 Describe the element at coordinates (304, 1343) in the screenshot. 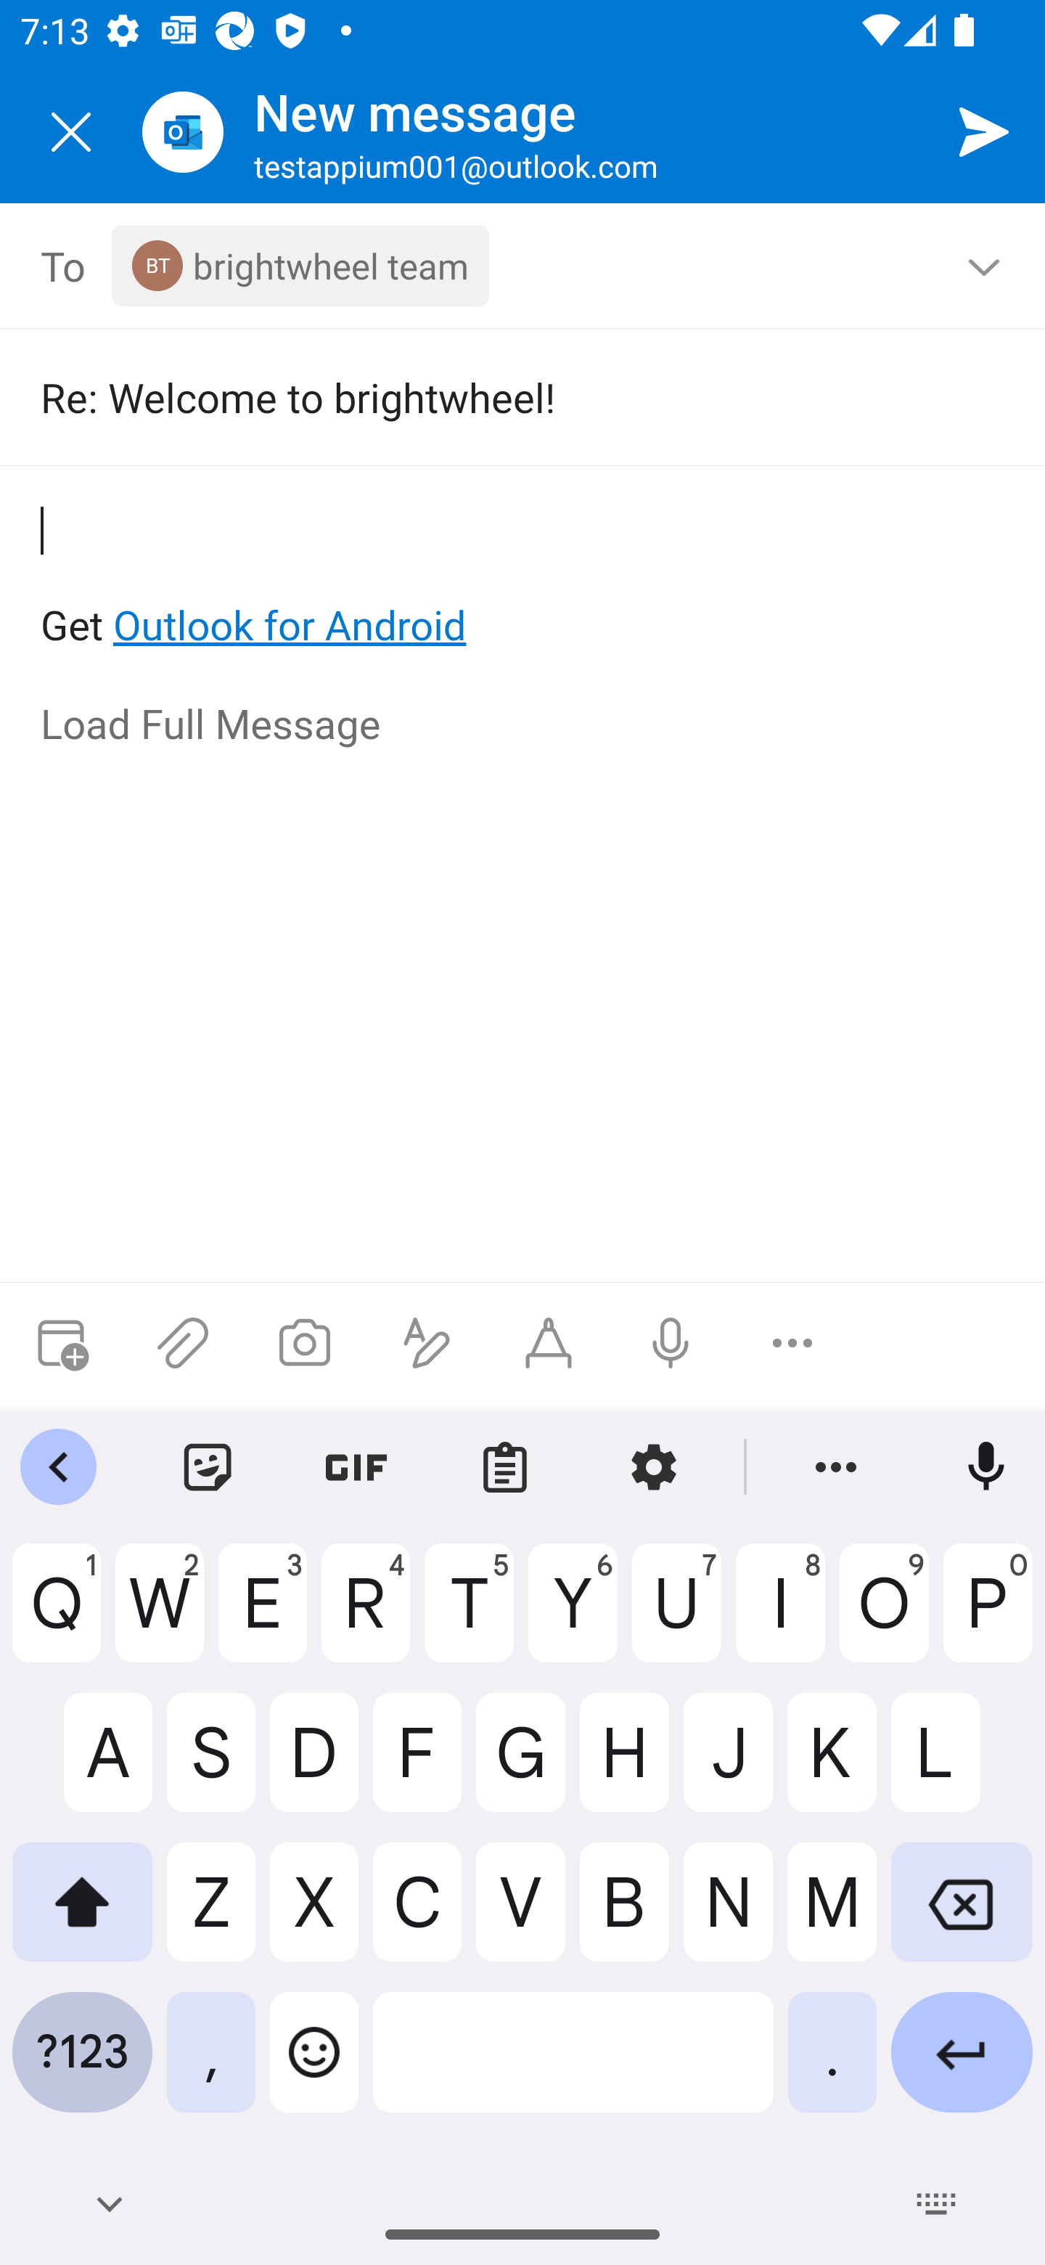

I see `Take a photo` at that location.